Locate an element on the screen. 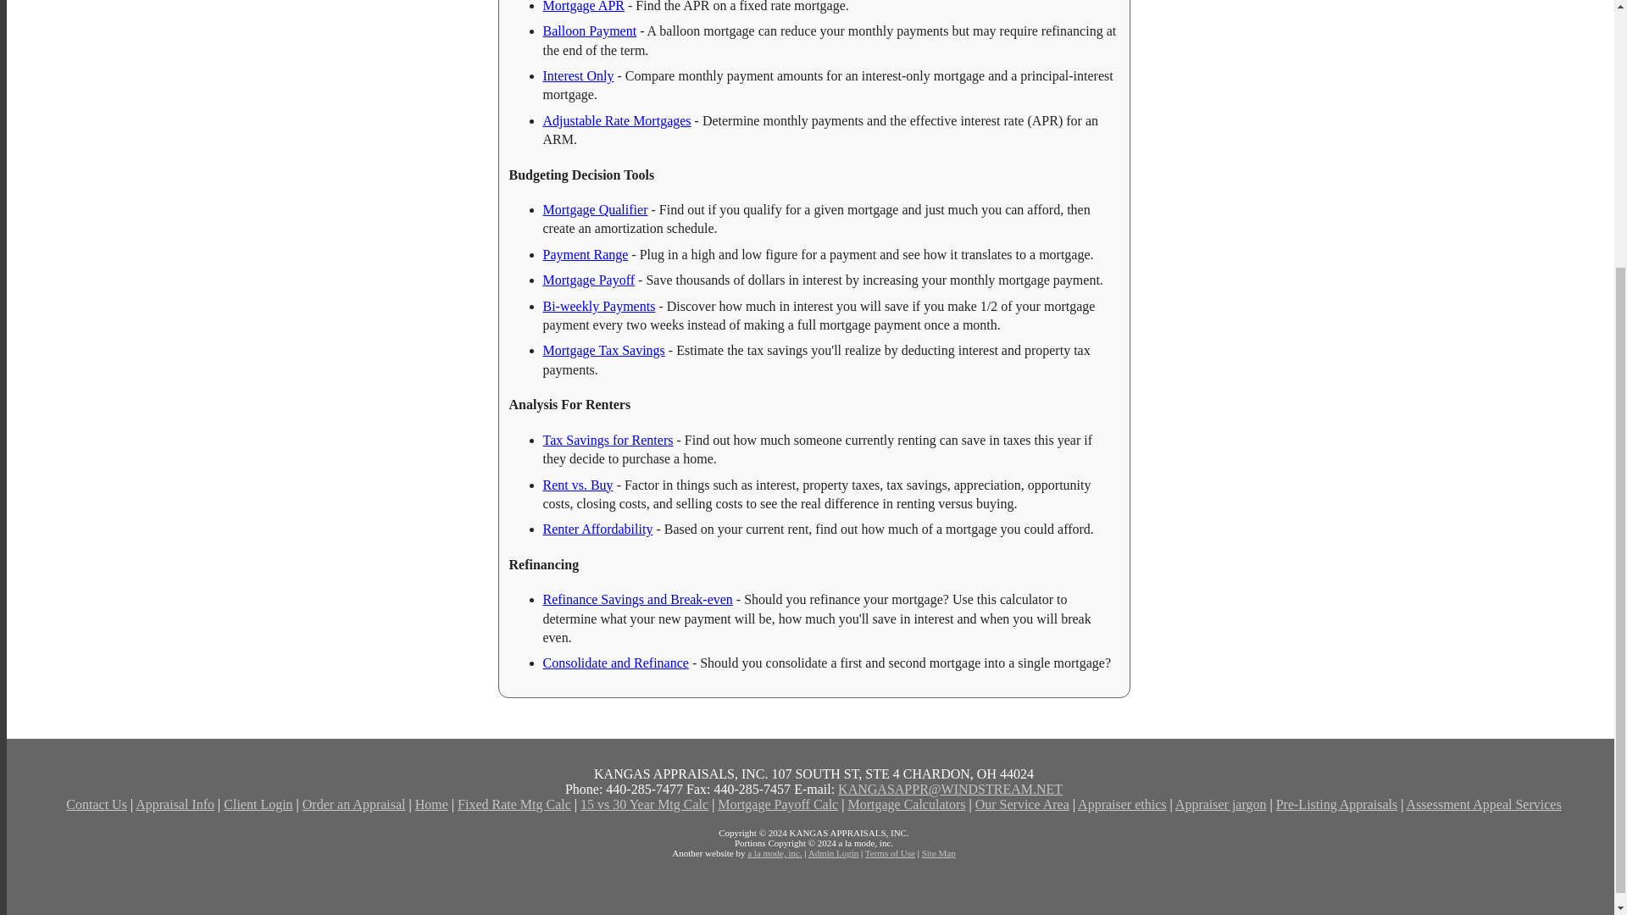  Rent vs. Buy is located at coordinates (577, 485).